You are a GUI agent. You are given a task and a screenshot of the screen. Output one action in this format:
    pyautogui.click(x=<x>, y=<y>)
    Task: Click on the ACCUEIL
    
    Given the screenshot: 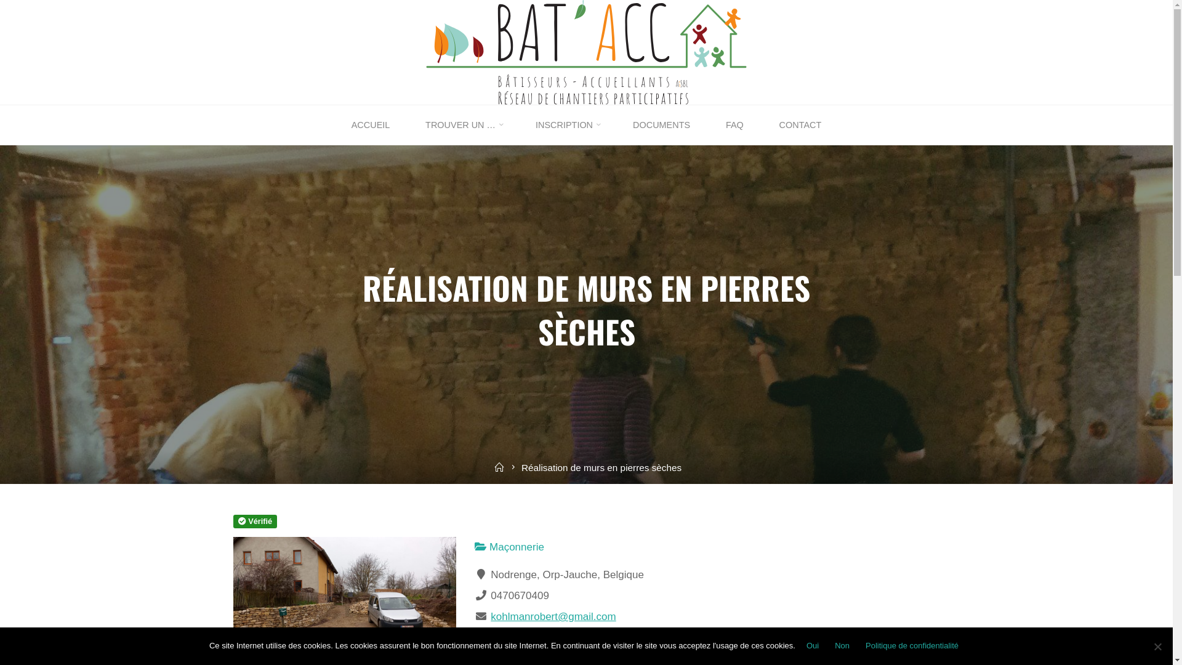 What is the action you would take?
    pyautogui.click(x=371, y=126)
    